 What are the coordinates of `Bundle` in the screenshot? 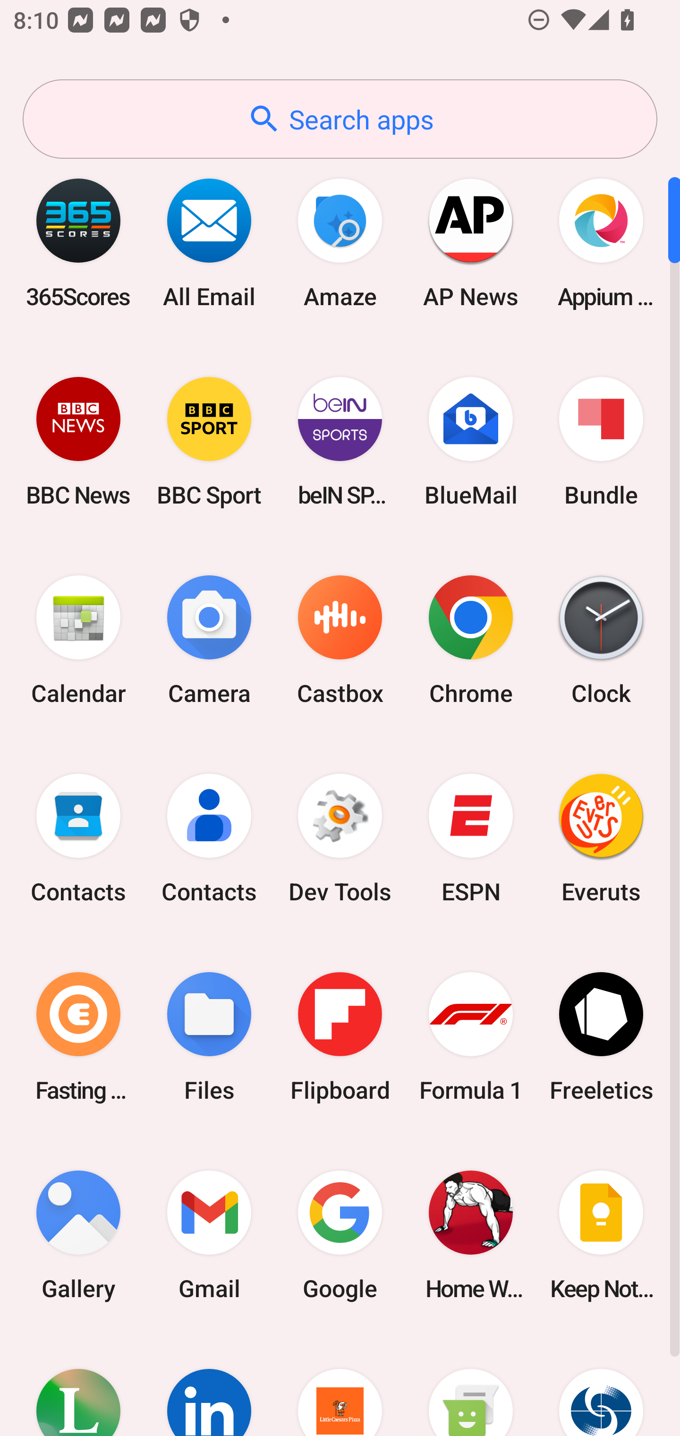 It's located at (601, 441).